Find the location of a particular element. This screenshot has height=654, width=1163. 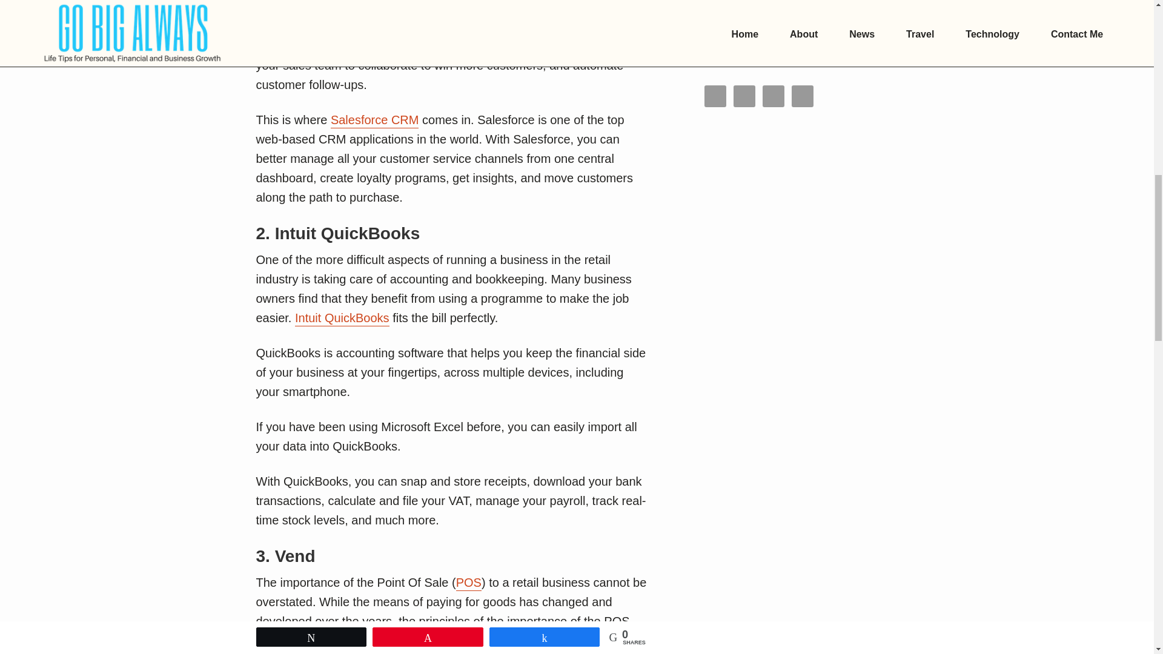

Customer Relationship Management is located at coordinates (449, 7).